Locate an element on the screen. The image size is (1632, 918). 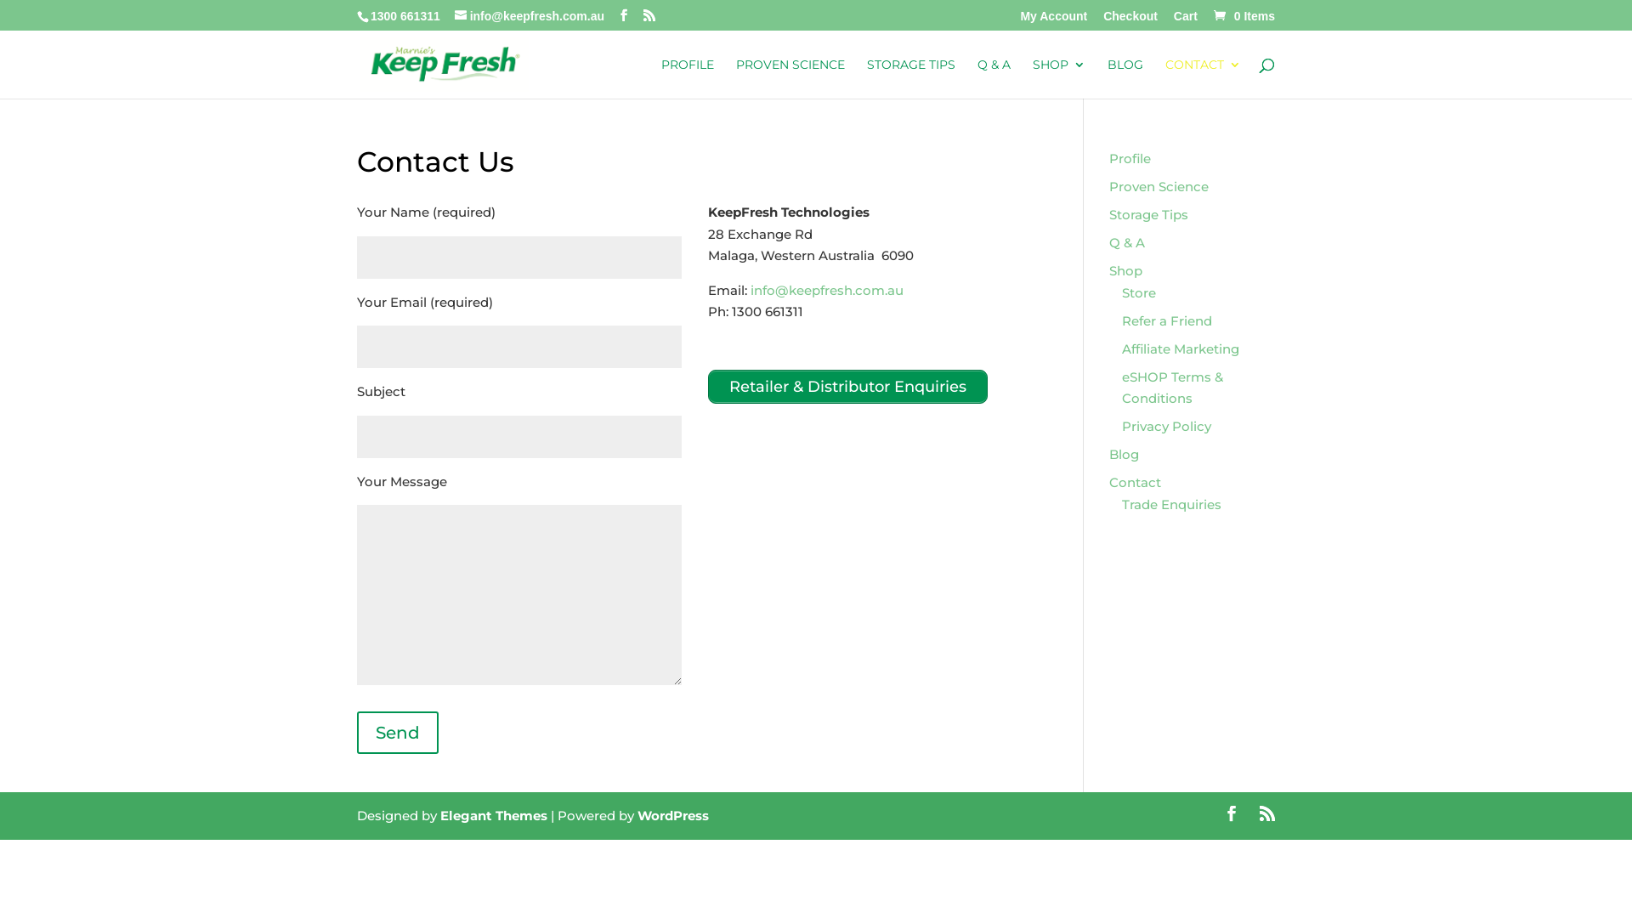
Retailer & Distributor Enquiries is located at coordinates (848, 387).